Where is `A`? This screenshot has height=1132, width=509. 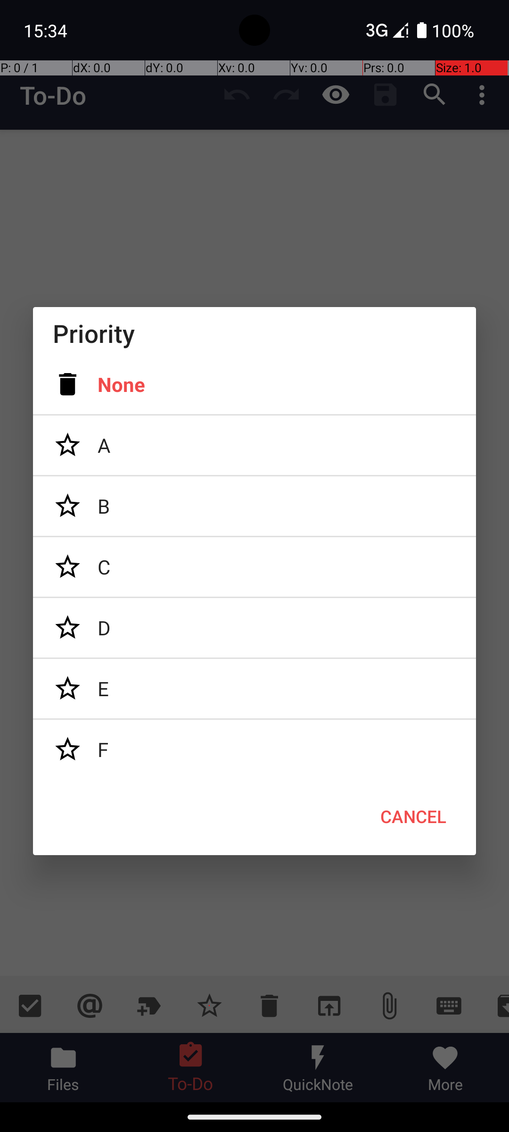
A is located at coordinates (254, 445).